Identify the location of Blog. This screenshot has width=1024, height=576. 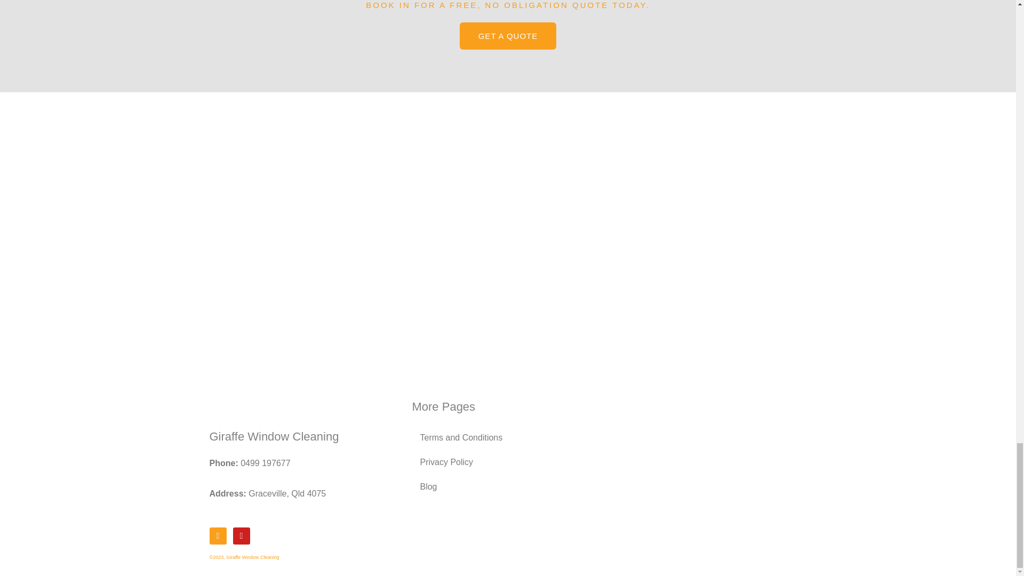
(508, 486).